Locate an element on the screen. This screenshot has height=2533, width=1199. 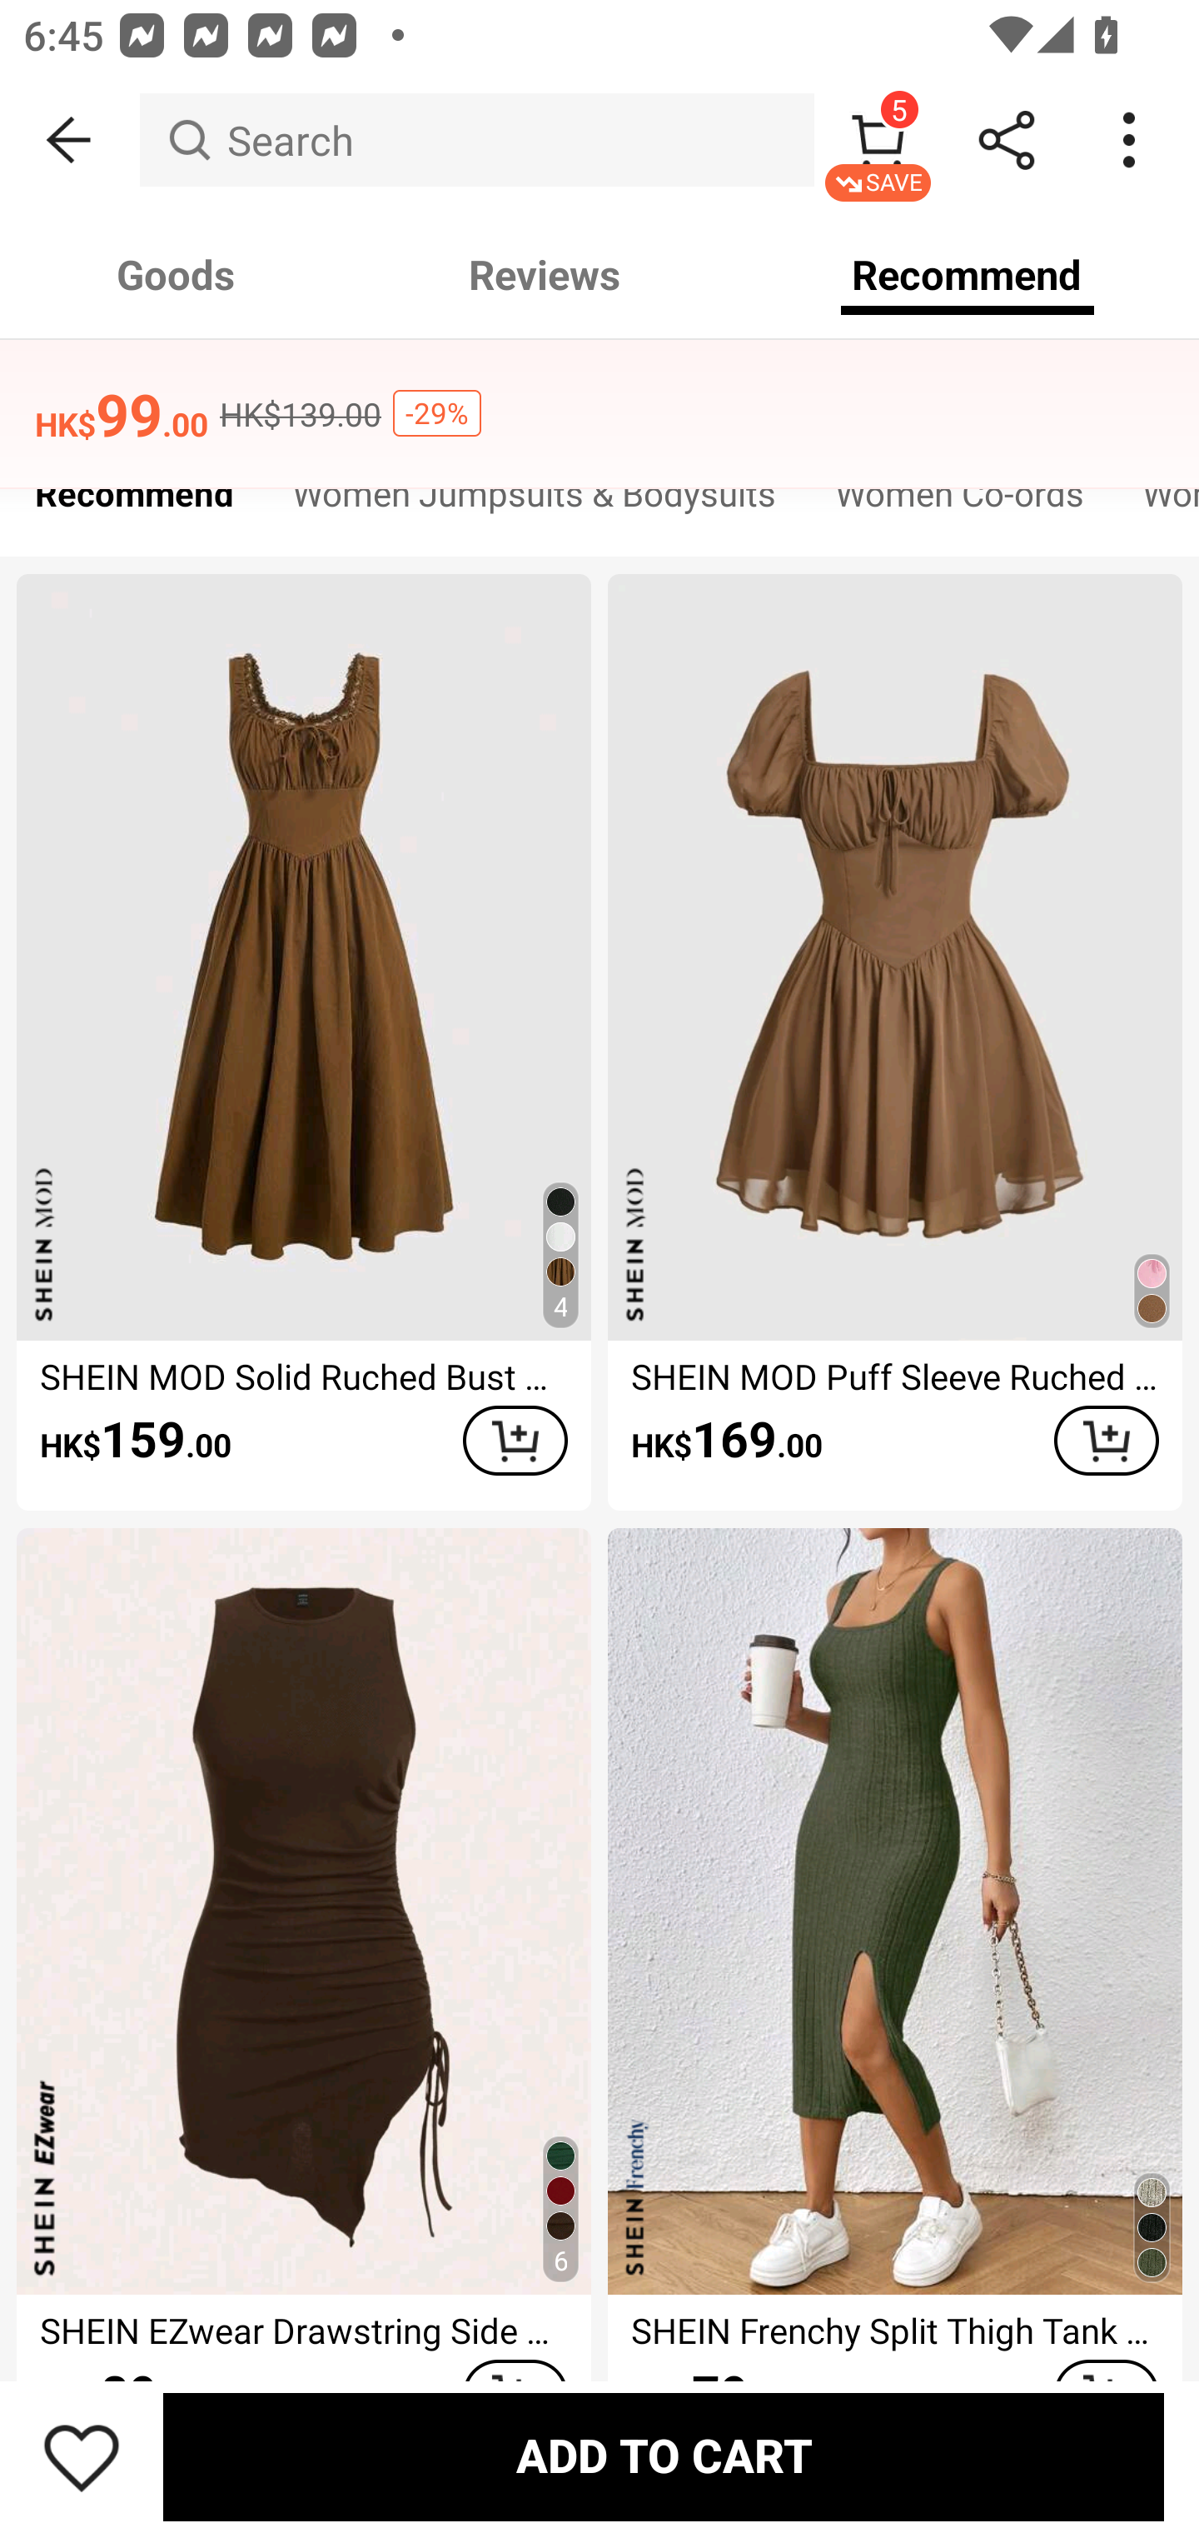
5 SAVE is located at coordinates (878, 140).